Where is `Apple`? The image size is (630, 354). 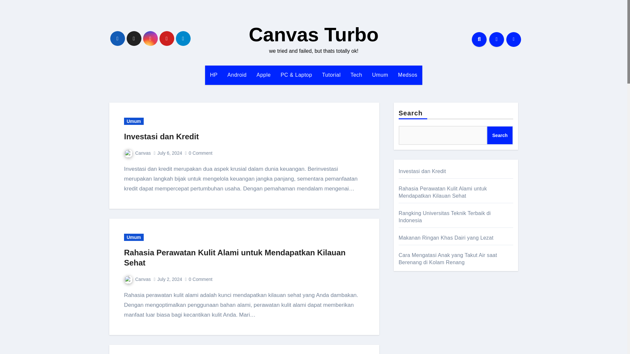 Apple is located at coordinates (263, 75).